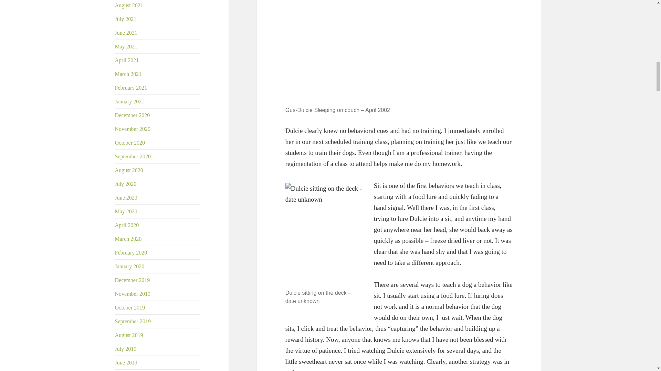  What do you see at coordinates (126, 33) in the screenshot?
I see `June 2021` at bounding box center [126, 33].